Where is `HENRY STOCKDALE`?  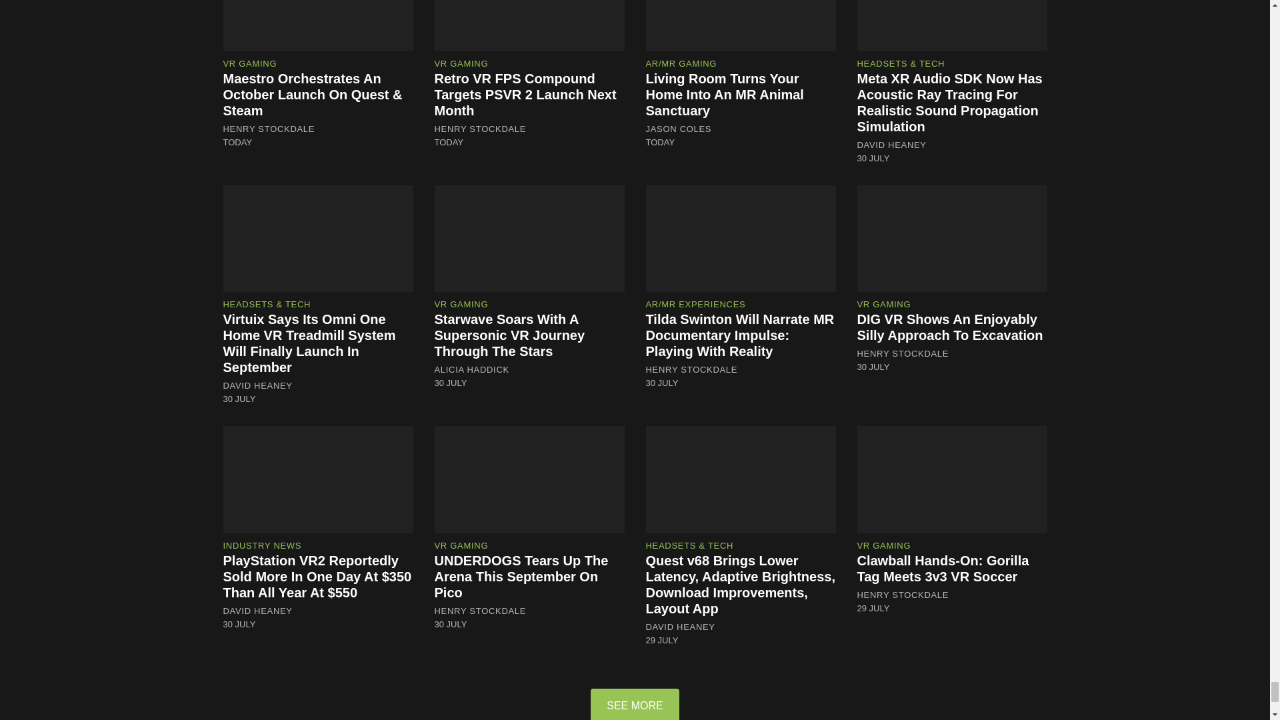
HENRY STOCKDALE is located at coordinates (269, 129).